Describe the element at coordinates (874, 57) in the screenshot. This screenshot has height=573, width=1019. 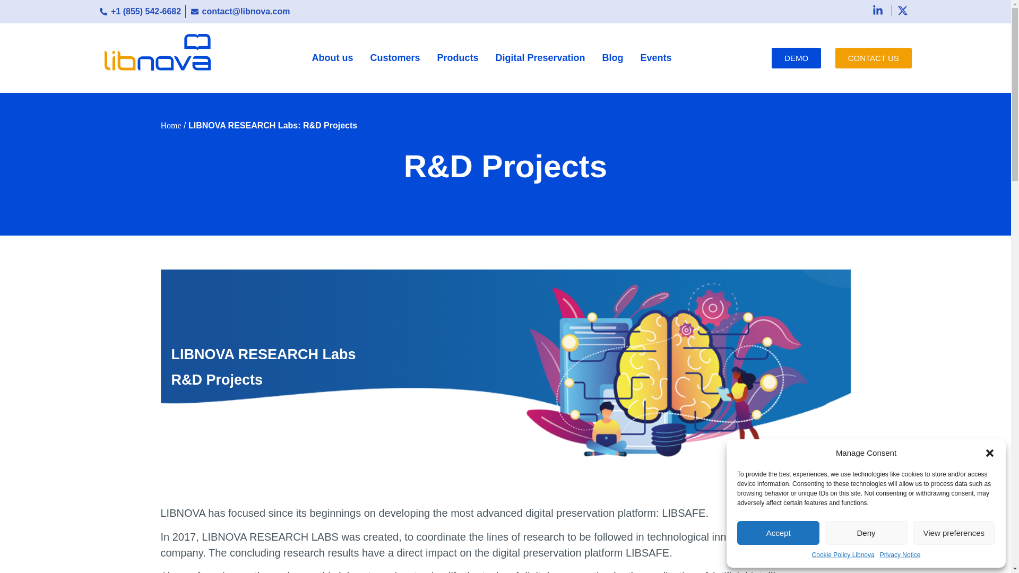
I see `CONTACT US` at that location.